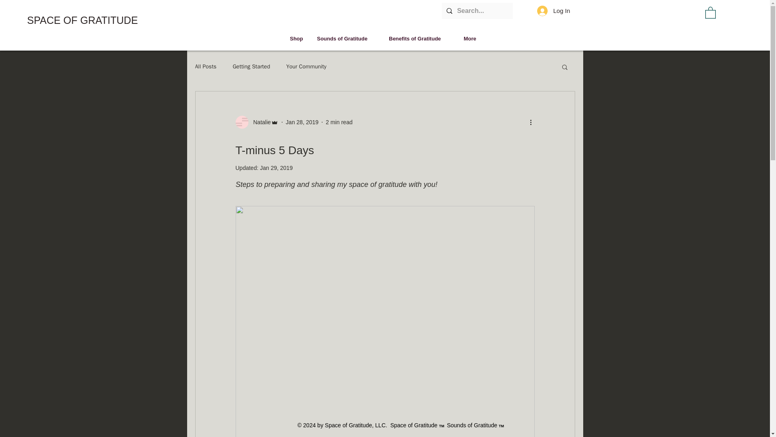 This screenshot has width=776, height=437. Describe the element at coordinates (347, 38) in the screenshot. I see `Sounds of Gratitude` at that location.